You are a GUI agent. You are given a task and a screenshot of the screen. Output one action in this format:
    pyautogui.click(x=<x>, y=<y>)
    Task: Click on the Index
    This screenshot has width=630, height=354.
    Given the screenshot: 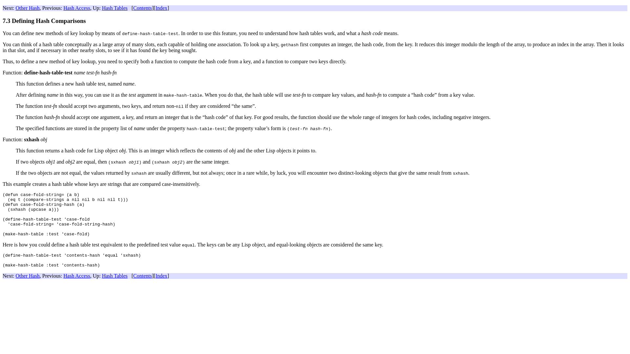 What is the action you would take?
    pyautogui.click(x=161, y=8)
    